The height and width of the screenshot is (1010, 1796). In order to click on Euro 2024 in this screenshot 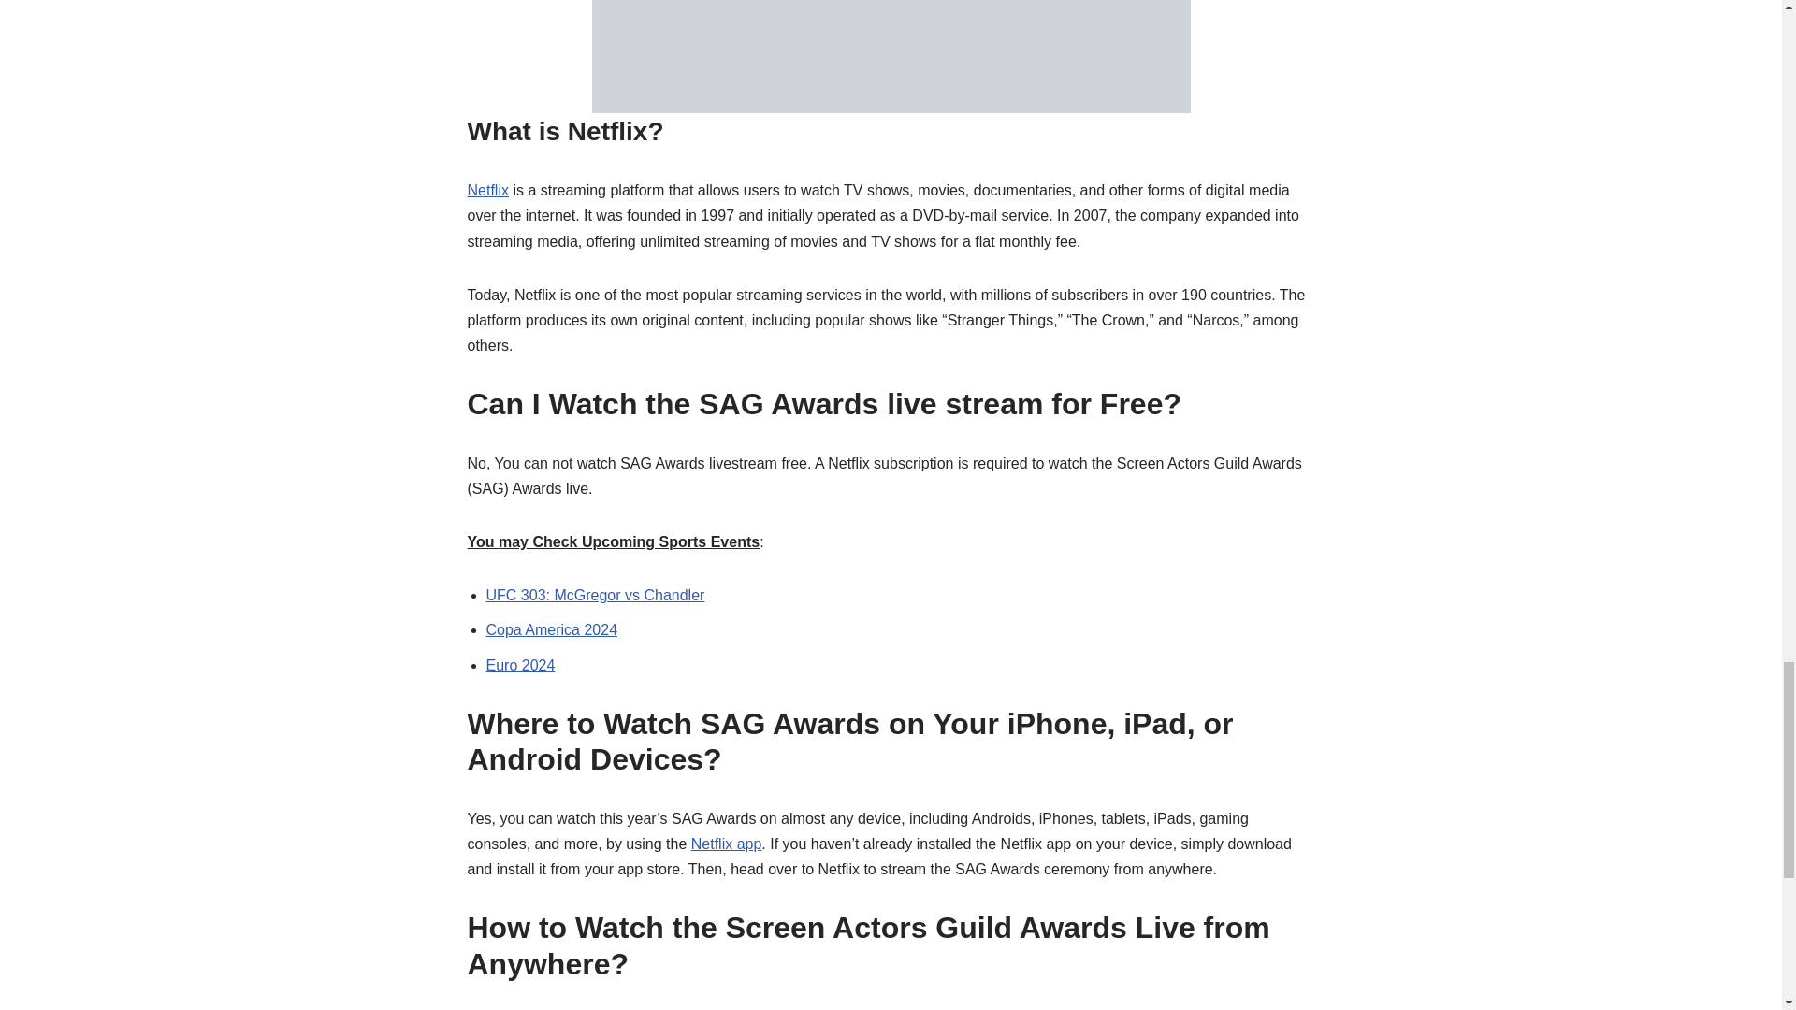, I will do `click(520, 666)`.